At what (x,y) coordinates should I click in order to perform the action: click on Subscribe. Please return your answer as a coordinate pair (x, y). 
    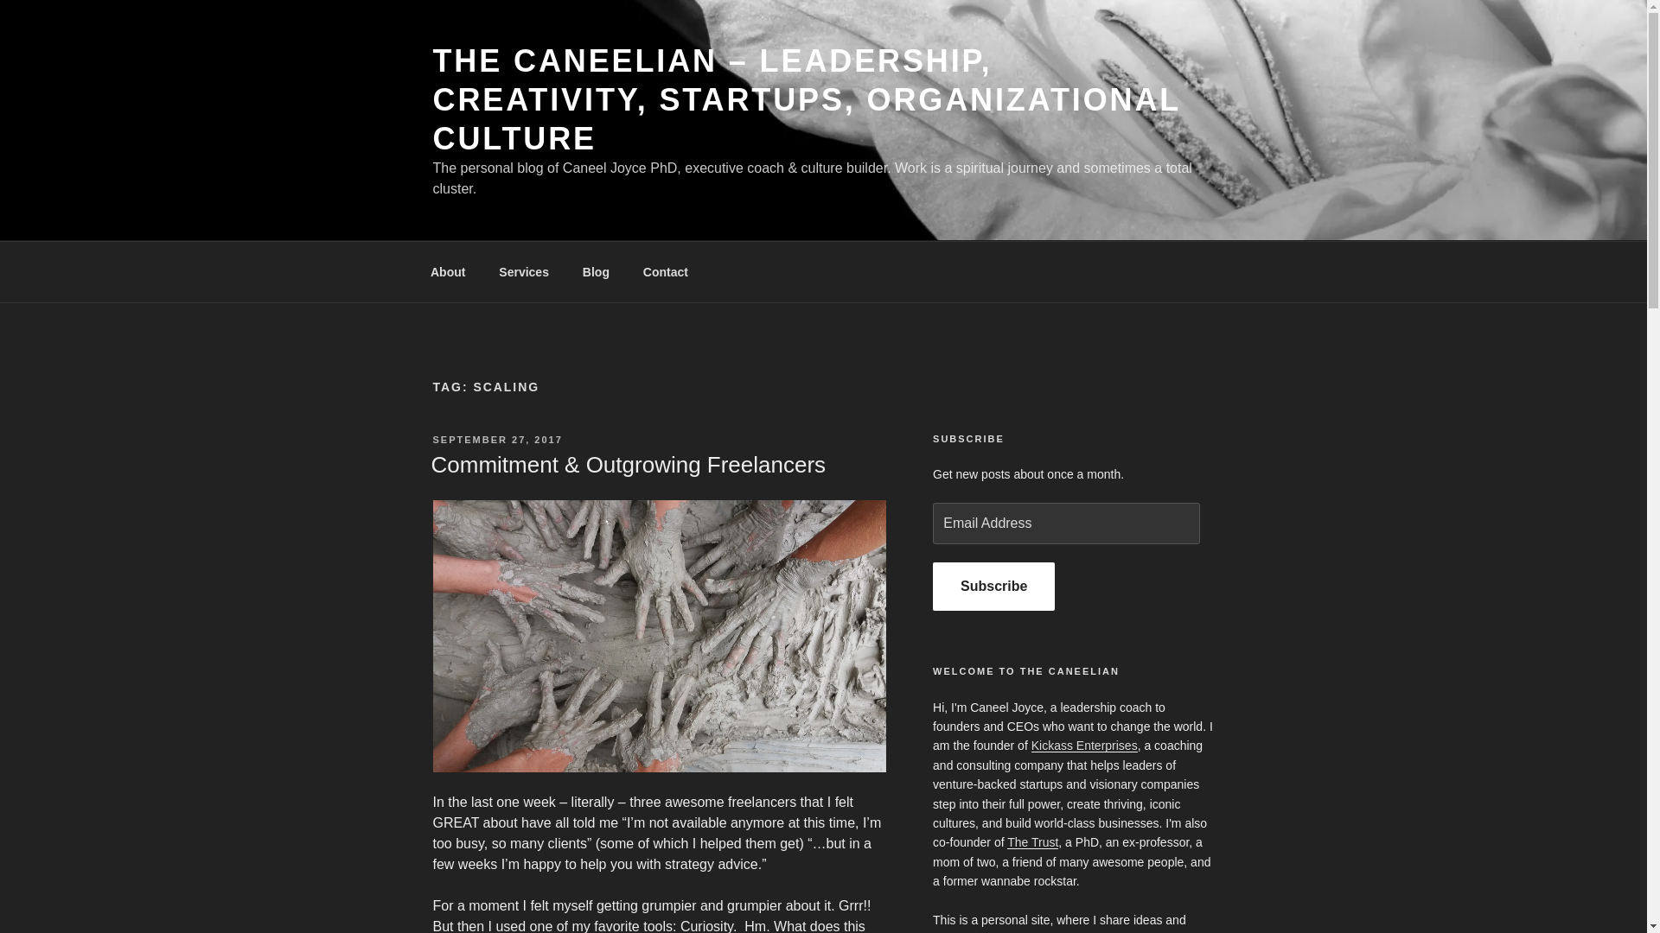
    Looking at the image, I should click on (993, 587).